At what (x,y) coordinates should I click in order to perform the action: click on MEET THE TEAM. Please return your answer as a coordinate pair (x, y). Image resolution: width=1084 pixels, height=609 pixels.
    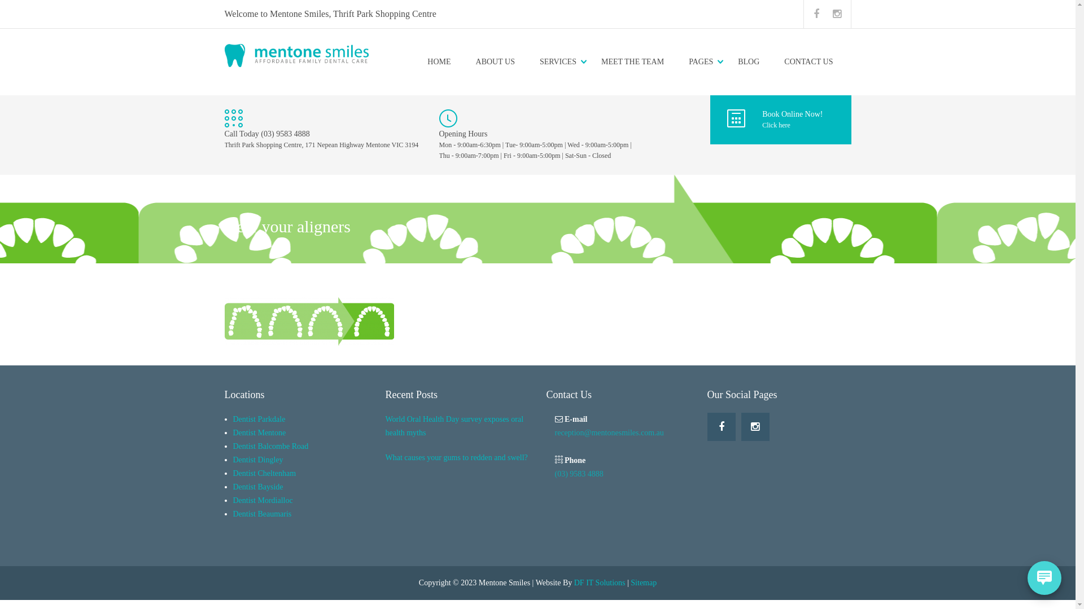
    Looking at the image, I should click on (632, 62).